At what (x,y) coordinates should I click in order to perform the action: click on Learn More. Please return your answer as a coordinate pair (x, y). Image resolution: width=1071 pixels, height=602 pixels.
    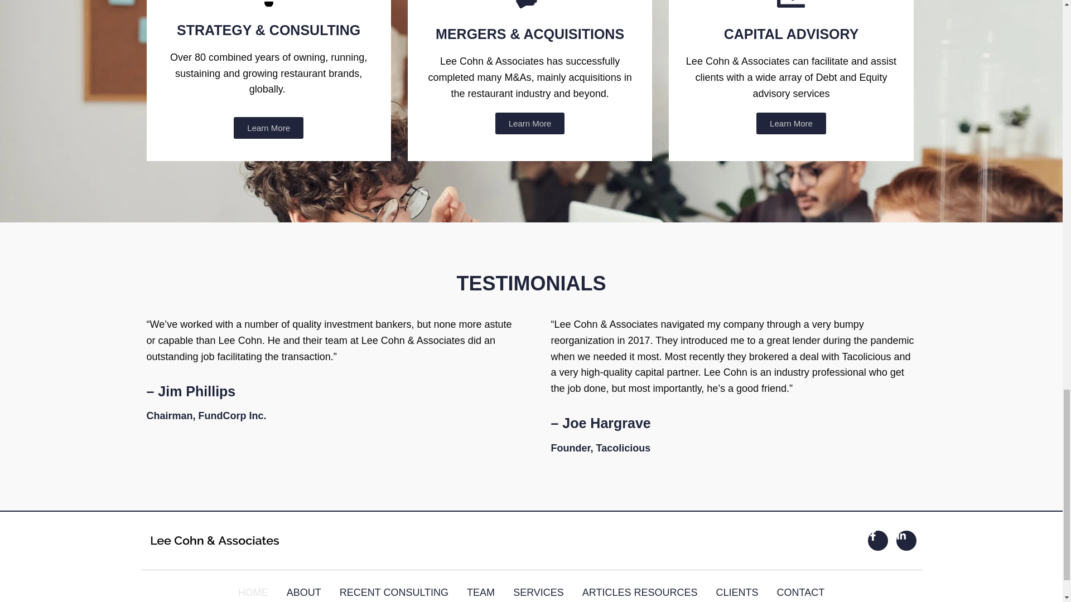
    Looking at the image, I should click on (791, 123).